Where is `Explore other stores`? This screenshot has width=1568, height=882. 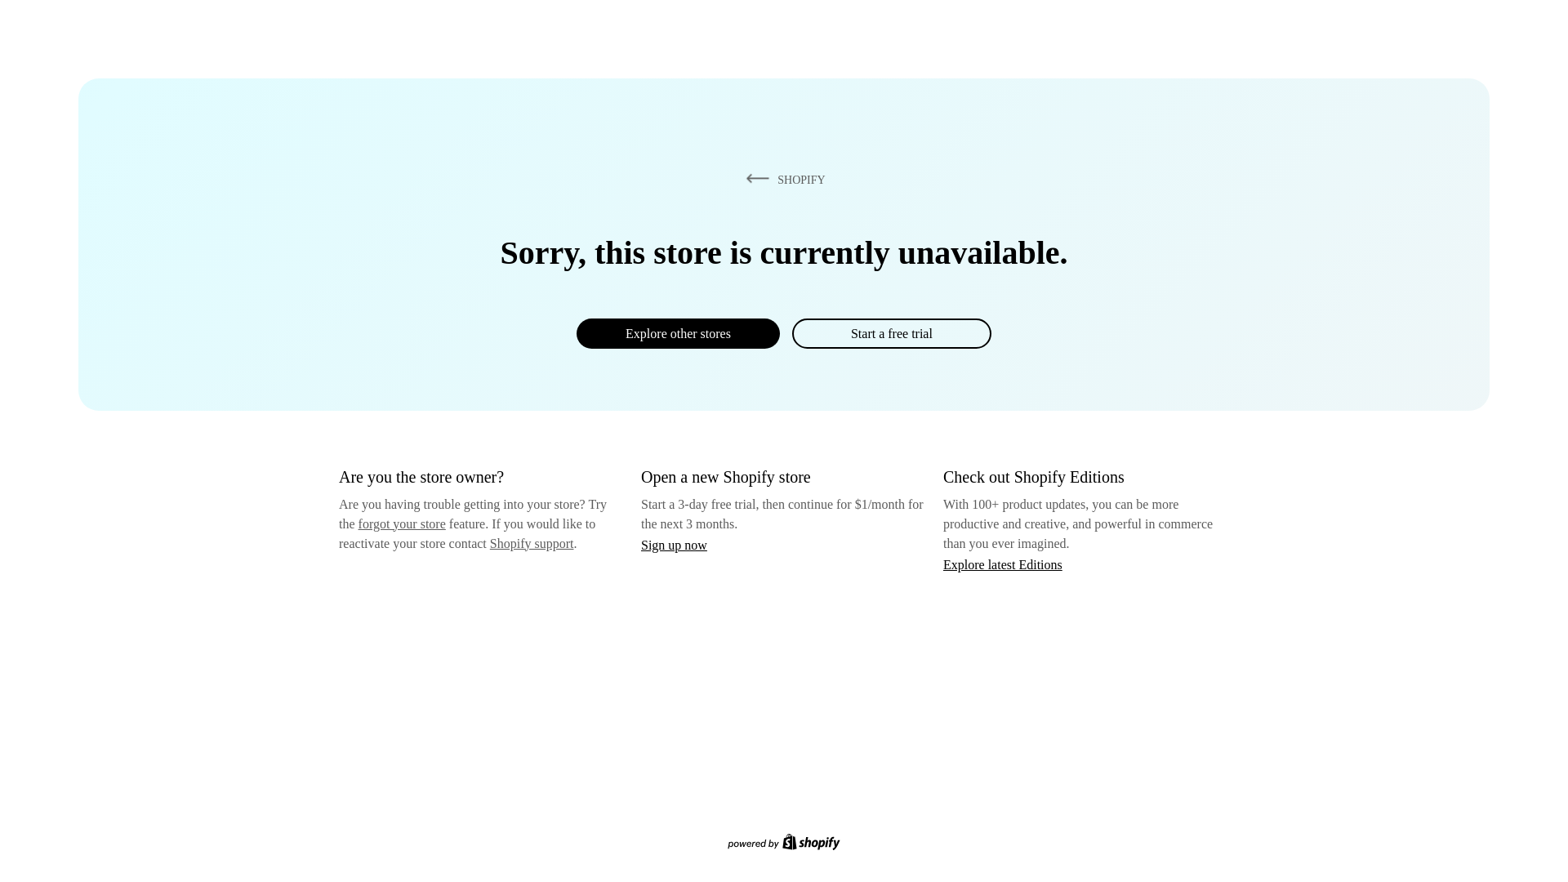 Explore other stores is located at coordinates (678, 333).